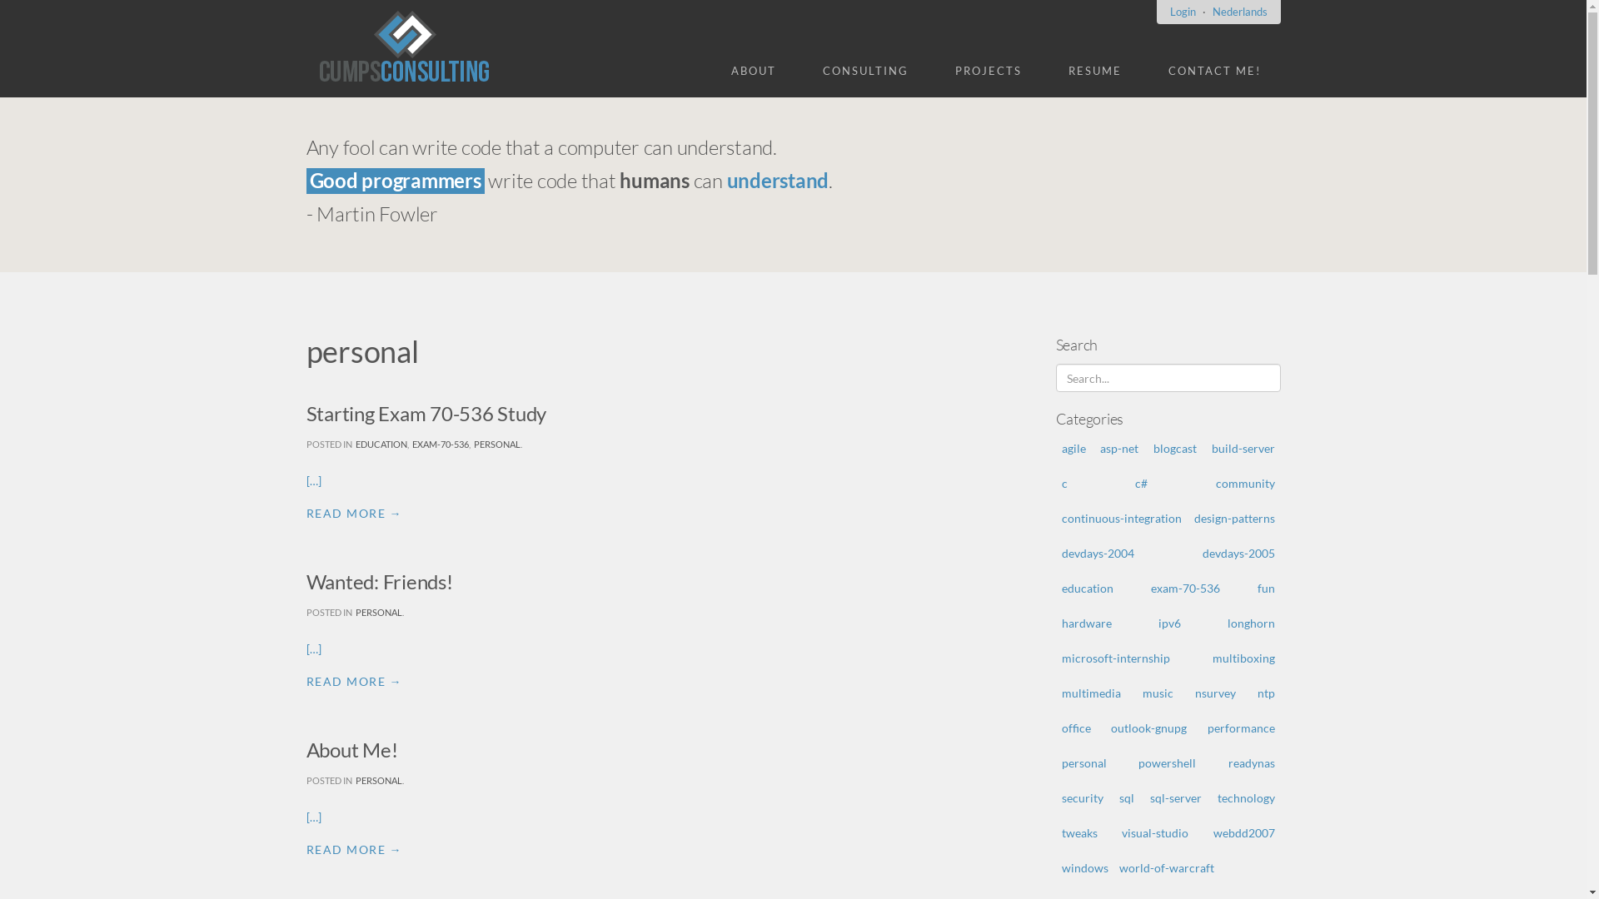  Describe the element at coordinates (1244, 658) in the screenshot. I see `multiboxing` at that location.